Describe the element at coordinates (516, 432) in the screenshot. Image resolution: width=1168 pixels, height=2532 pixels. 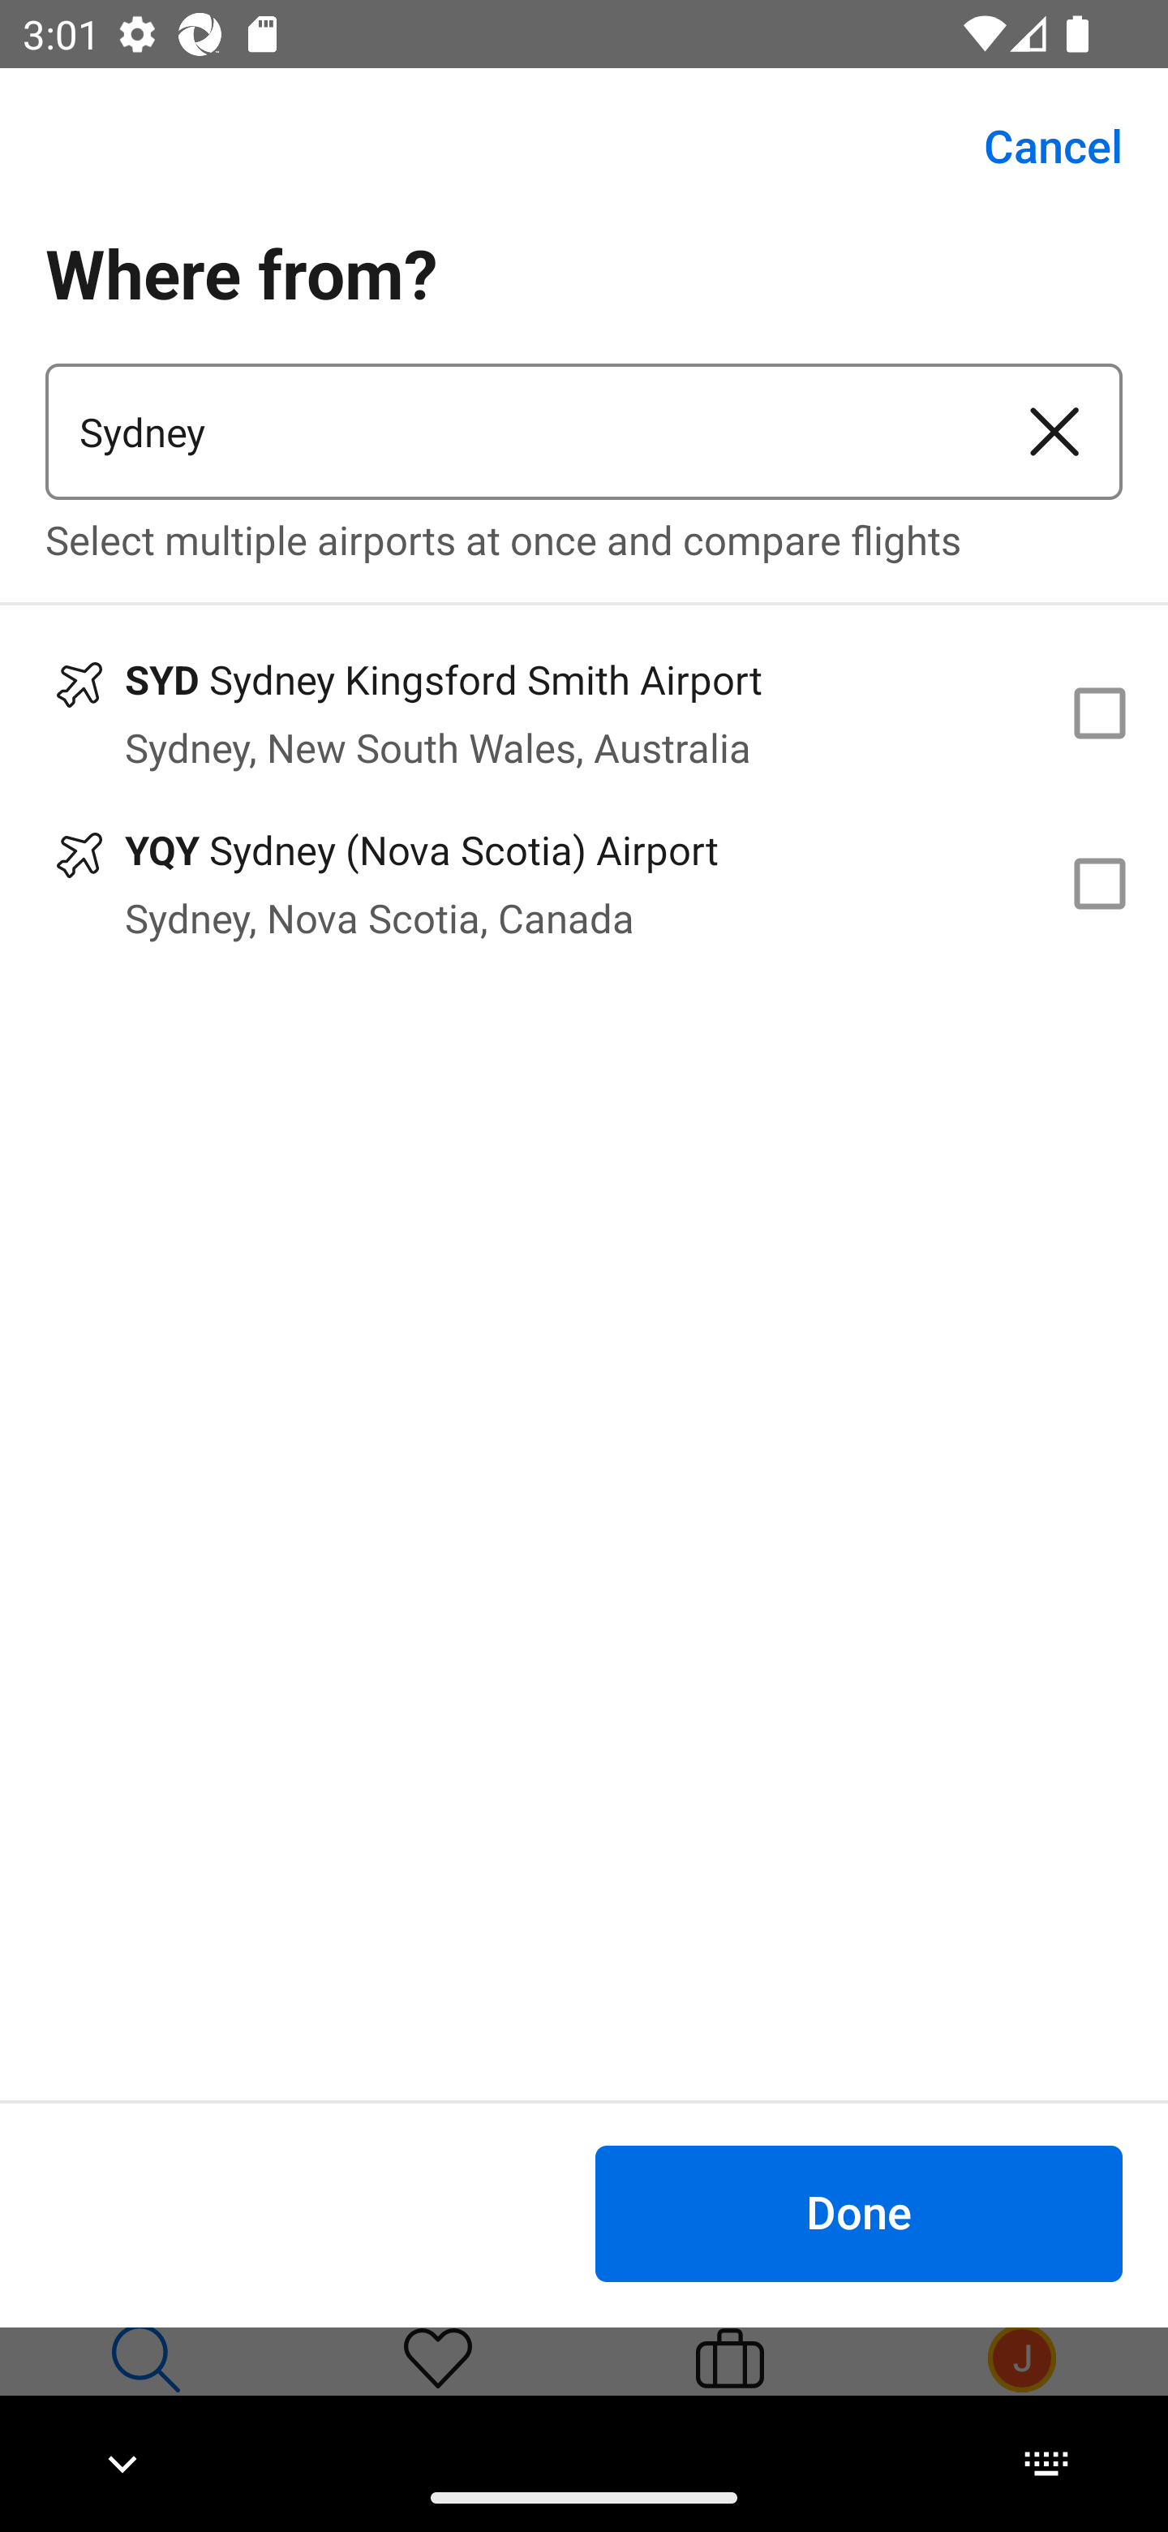
I see `Sydney` at that location.